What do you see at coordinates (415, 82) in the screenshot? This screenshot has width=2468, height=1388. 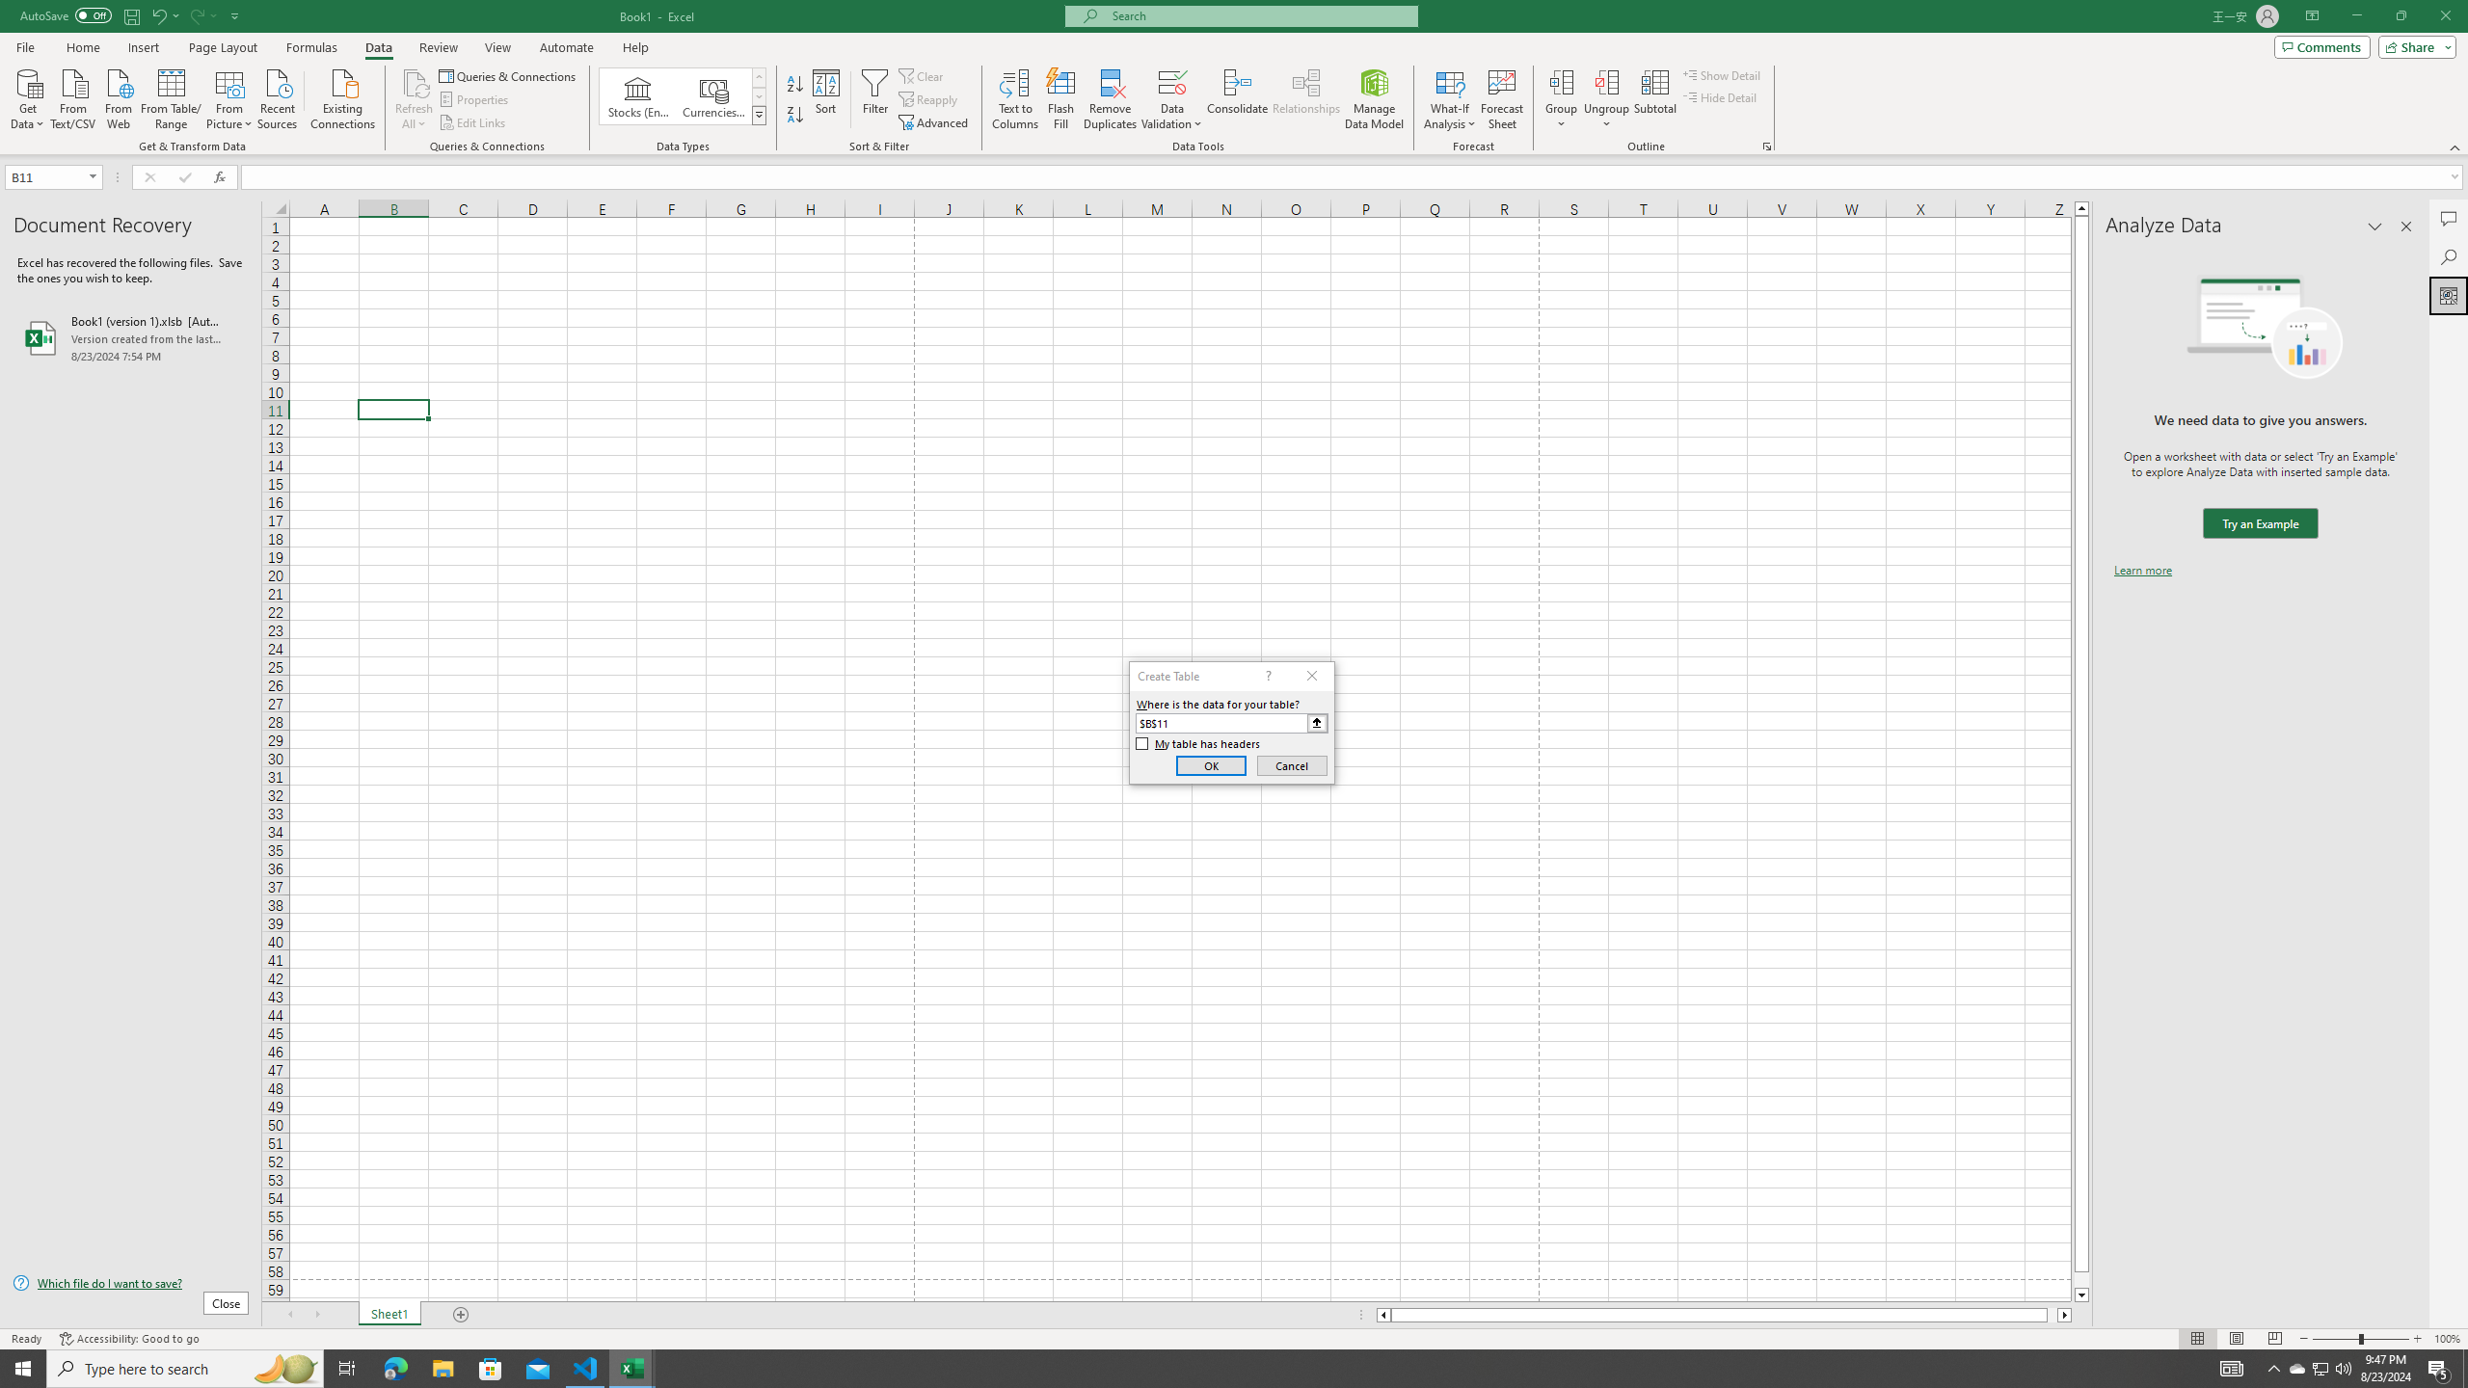 I see `Refresh All` at bounding box center [415, 82].